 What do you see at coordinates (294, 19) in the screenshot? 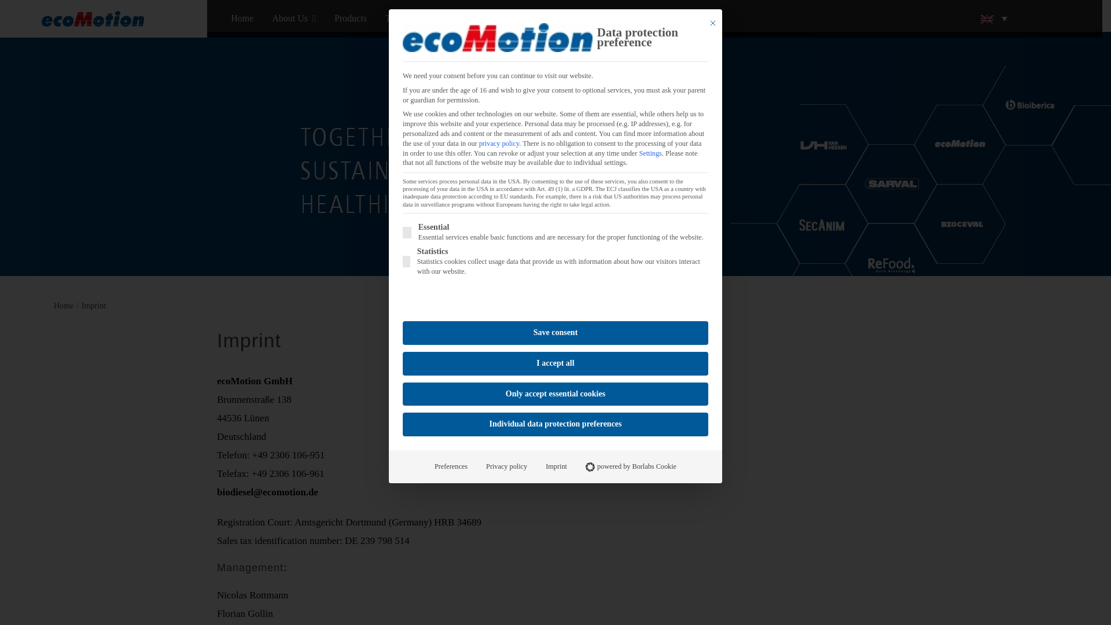
I see `About Us` at bounding box center [294, 19].